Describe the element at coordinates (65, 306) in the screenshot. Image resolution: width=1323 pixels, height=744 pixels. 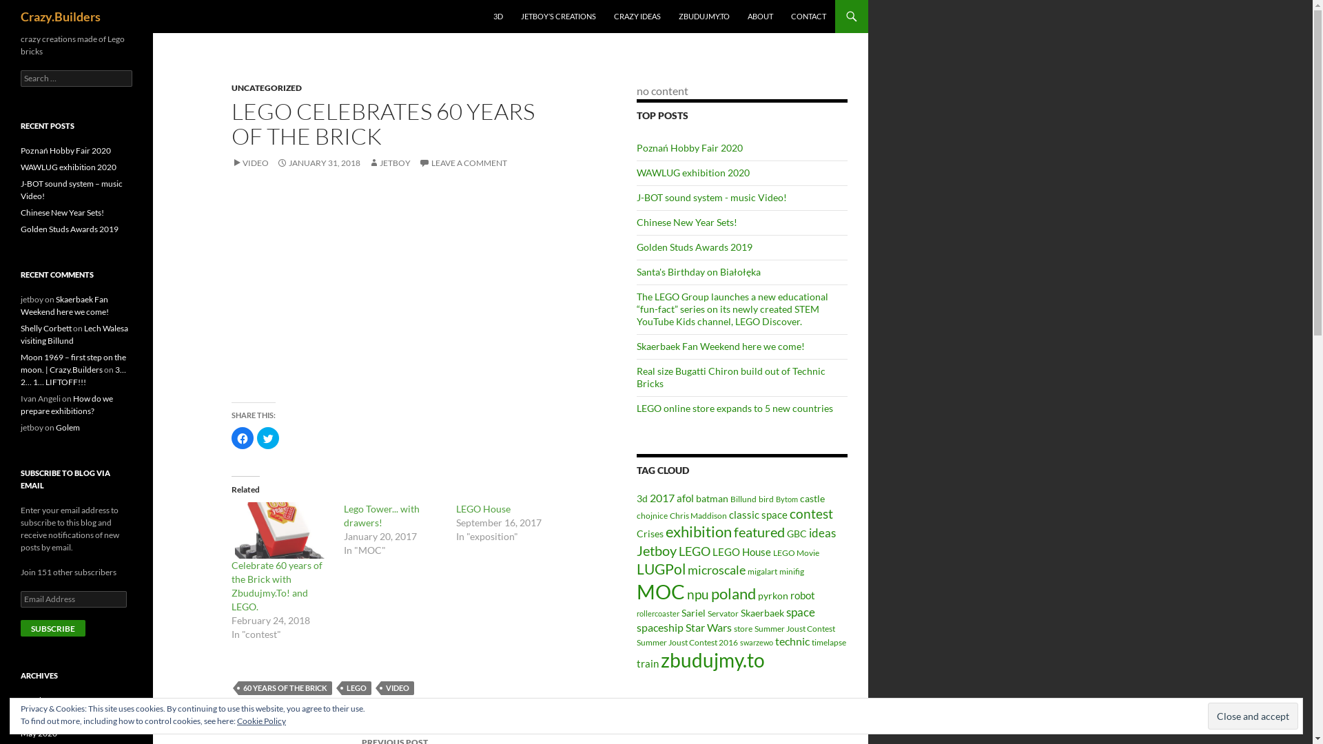
I see `Skaerbaek Fan Weekend here we come!` at that location.